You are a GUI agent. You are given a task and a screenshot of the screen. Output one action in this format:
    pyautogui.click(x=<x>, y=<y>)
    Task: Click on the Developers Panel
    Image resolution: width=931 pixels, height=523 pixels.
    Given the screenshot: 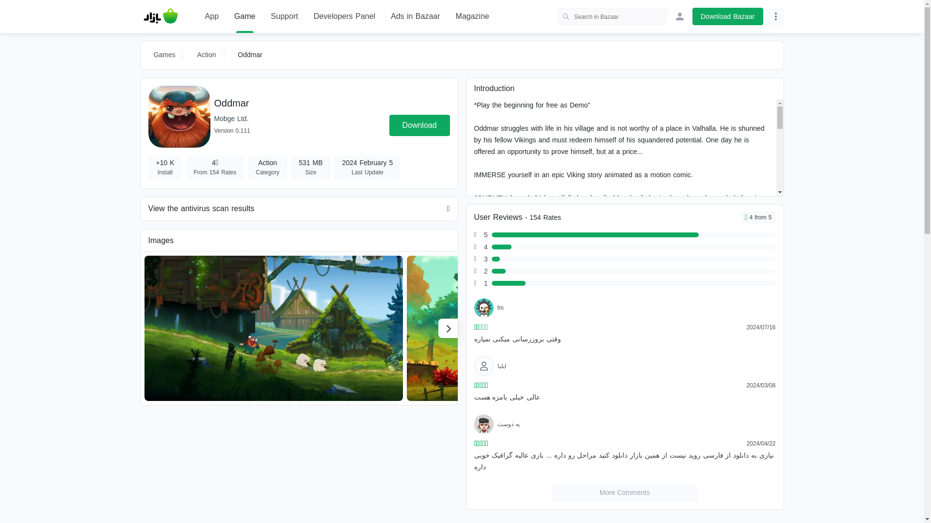 What is the action you would take?
    pyautogui.click(x=344, y=16)
    